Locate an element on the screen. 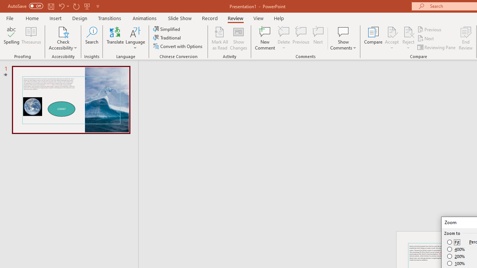 The image size is (477, 268). Previous is located at coordinates (430, 29).